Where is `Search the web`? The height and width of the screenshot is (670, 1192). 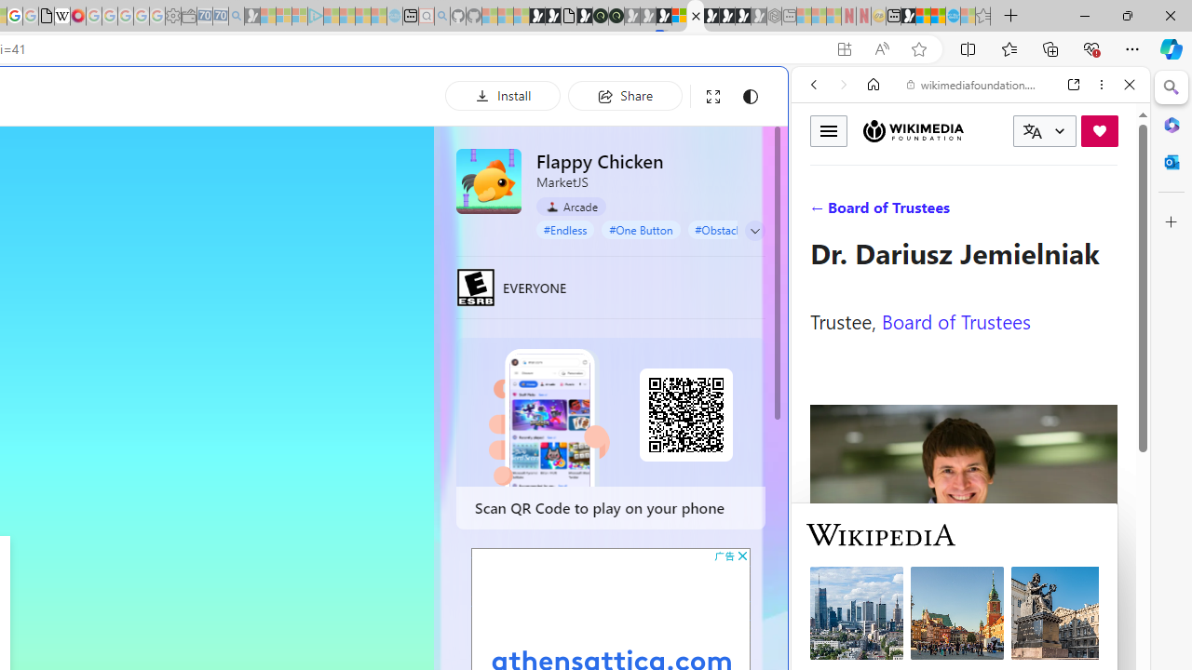
Search the web is located at coordinates (980, 128).